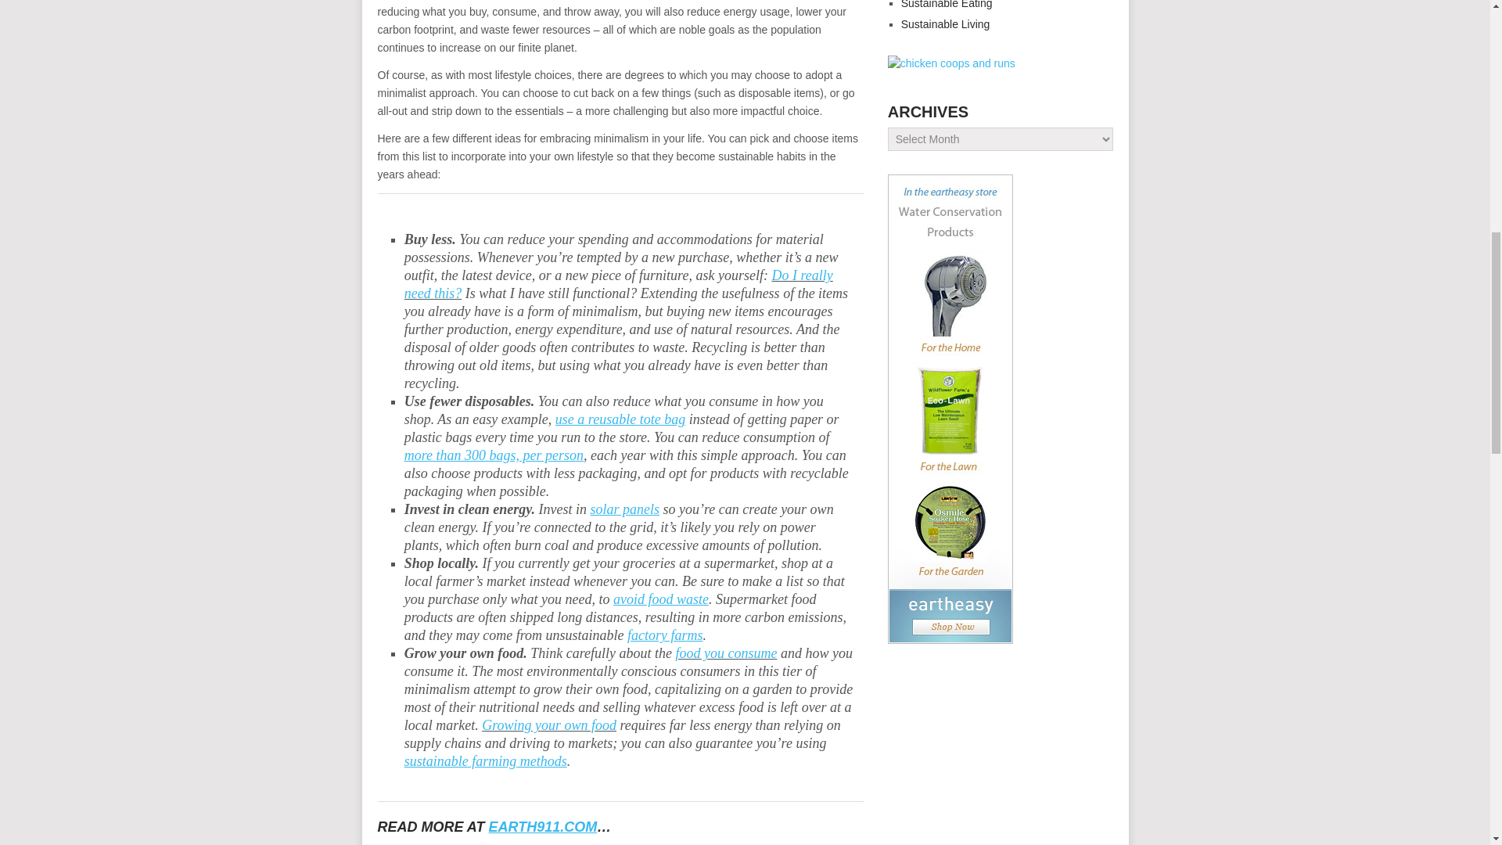  Describe the element at coordinates (549, 725) in the screenshot. I see `Growing your own food` at that location.